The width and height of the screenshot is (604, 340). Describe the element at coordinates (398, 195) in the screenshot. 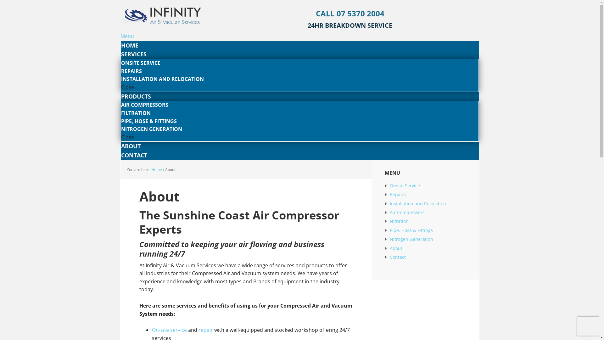

I see `Repairs` at that location.